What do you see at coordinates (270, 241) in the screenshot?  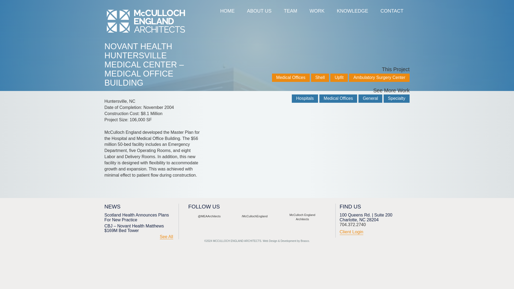 I see `Web Design` at bounding box center [270, 241].